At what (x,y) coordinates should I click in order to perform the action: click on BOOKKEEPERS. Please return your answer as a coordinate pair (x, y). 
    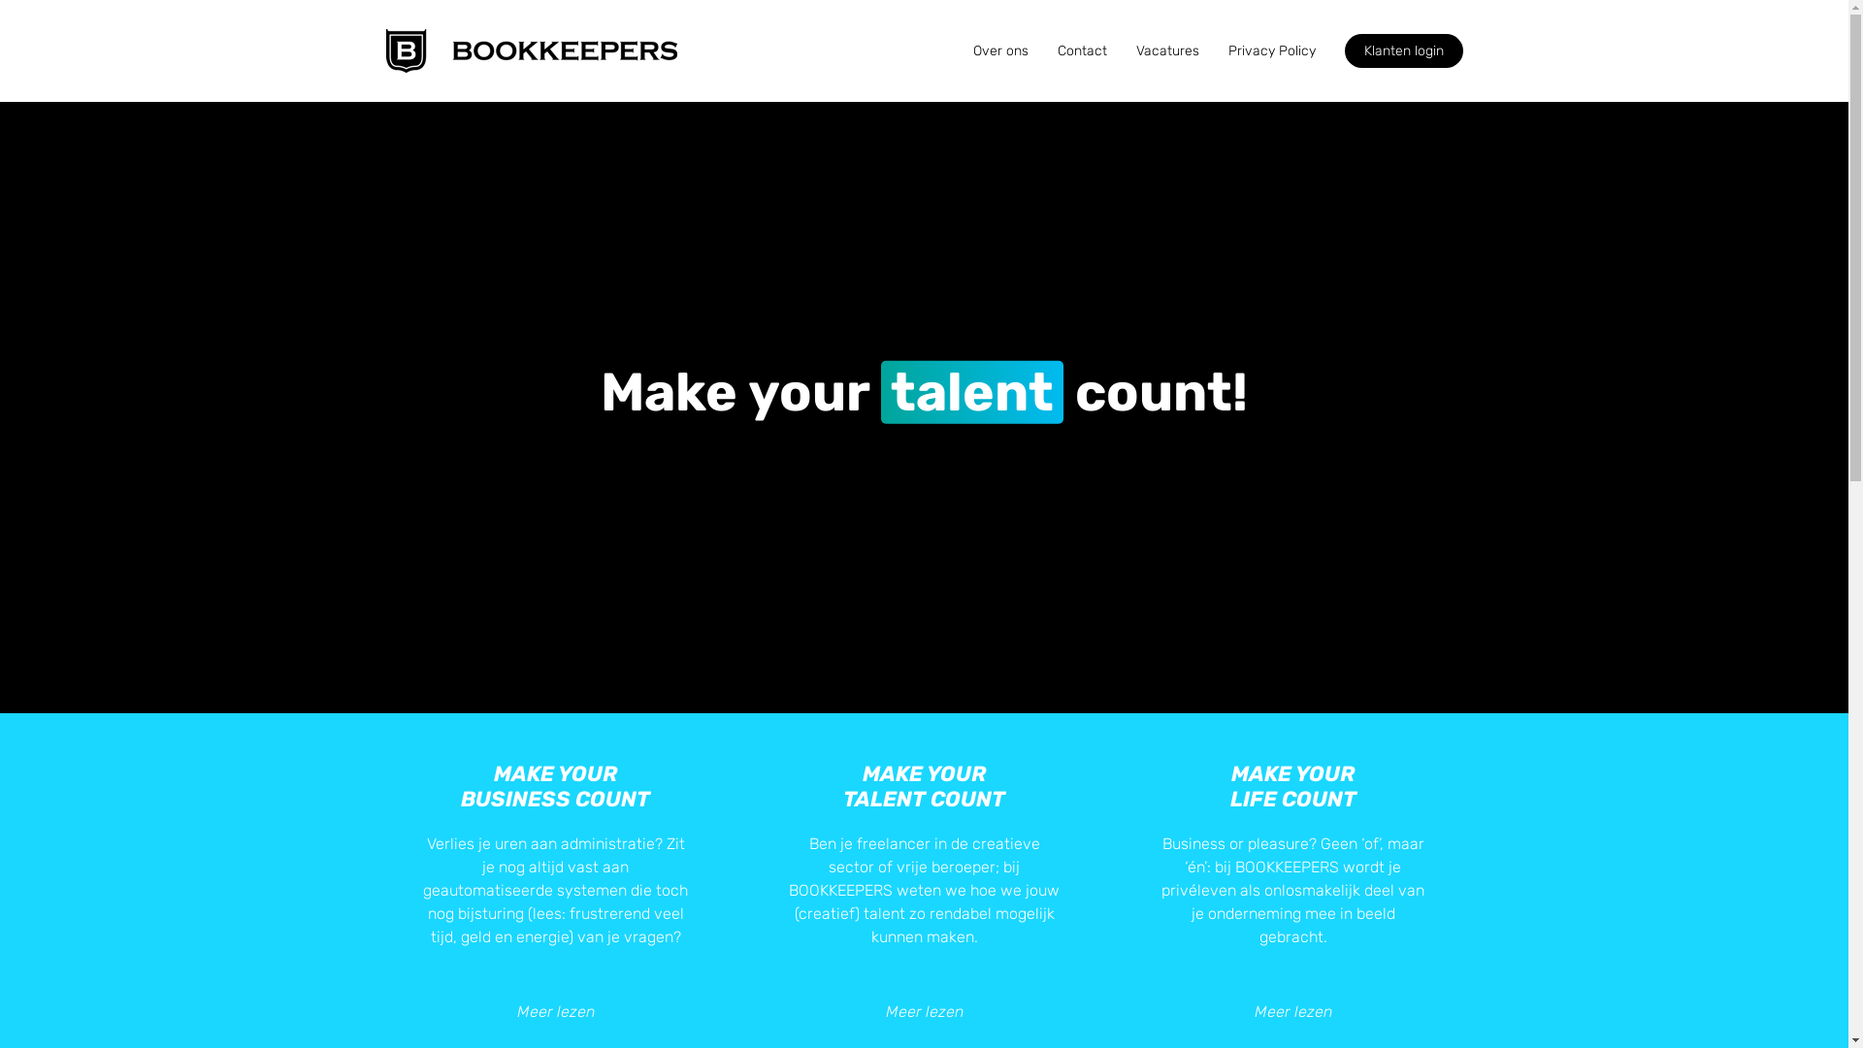
    Looking at the image, I should click on (556, 50).